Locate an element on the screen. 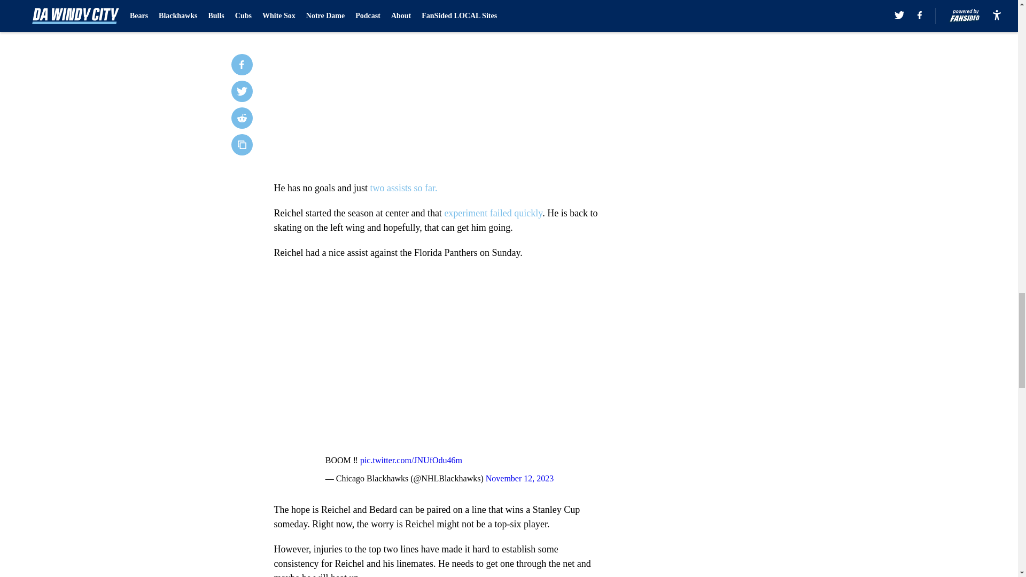 This screenshot has height=577, width=1026. two assists so far. is located at coordinates (403, 188).